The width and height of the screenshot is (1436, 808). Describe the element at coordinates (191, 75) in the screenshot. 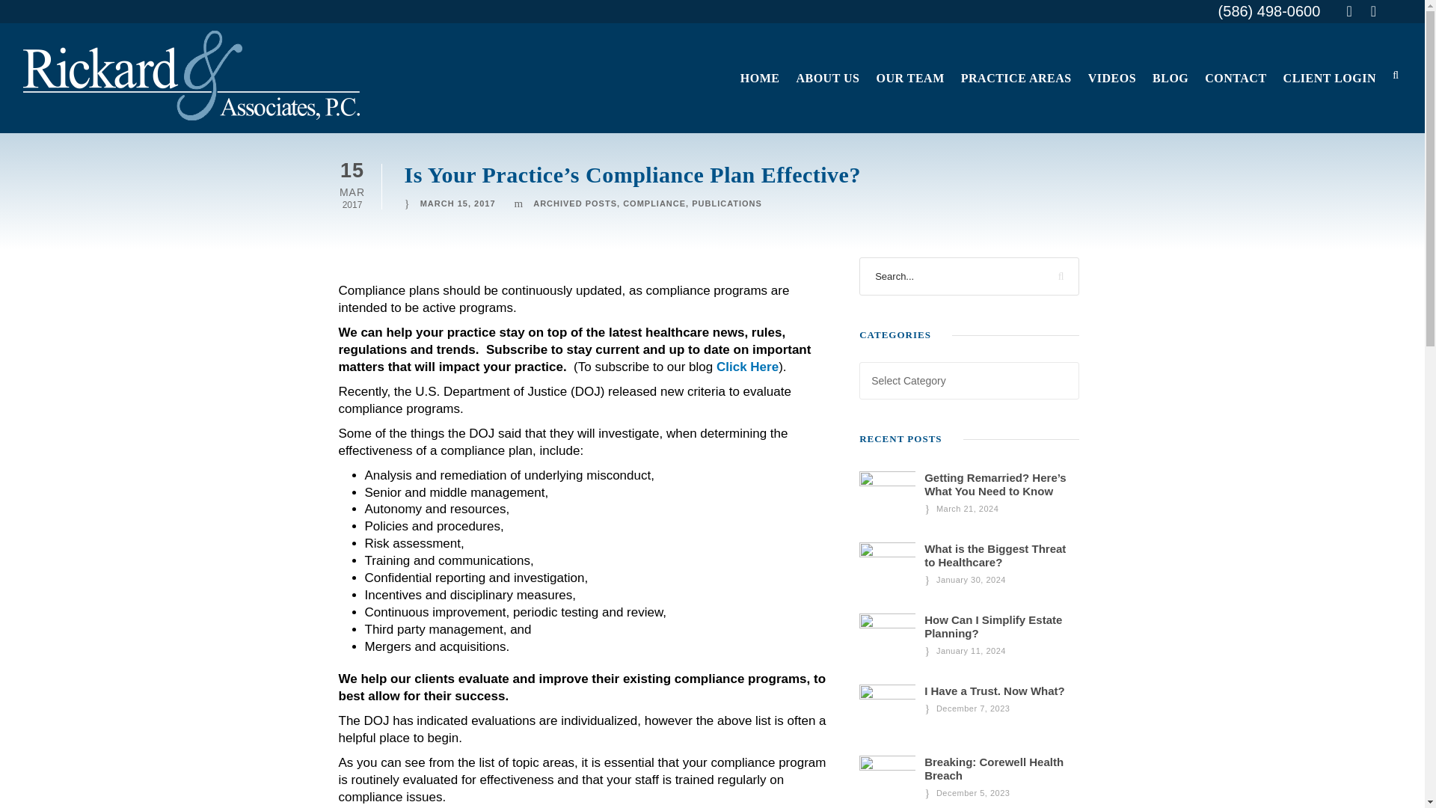

I see `lar-logo2` at that location.